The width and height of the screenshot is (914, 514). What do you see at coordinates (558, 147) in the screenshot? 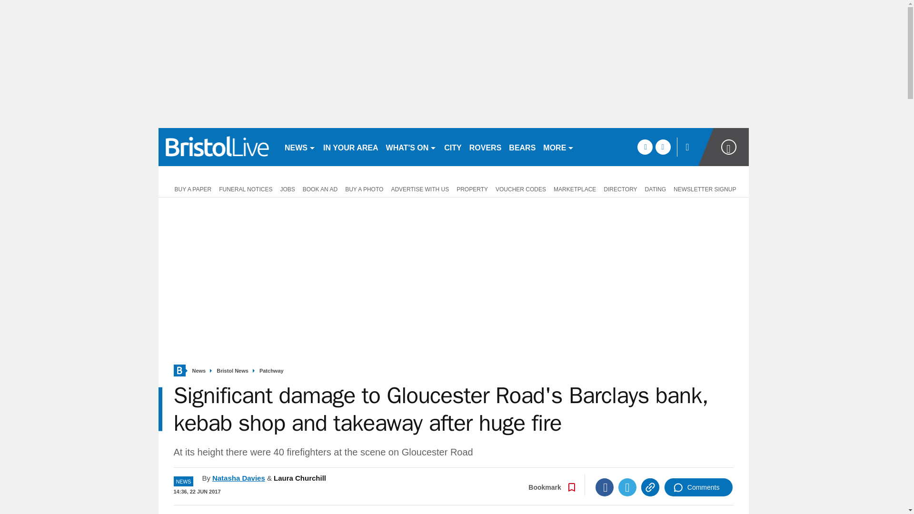
I see `MORE` at bounding box center [558, 147].